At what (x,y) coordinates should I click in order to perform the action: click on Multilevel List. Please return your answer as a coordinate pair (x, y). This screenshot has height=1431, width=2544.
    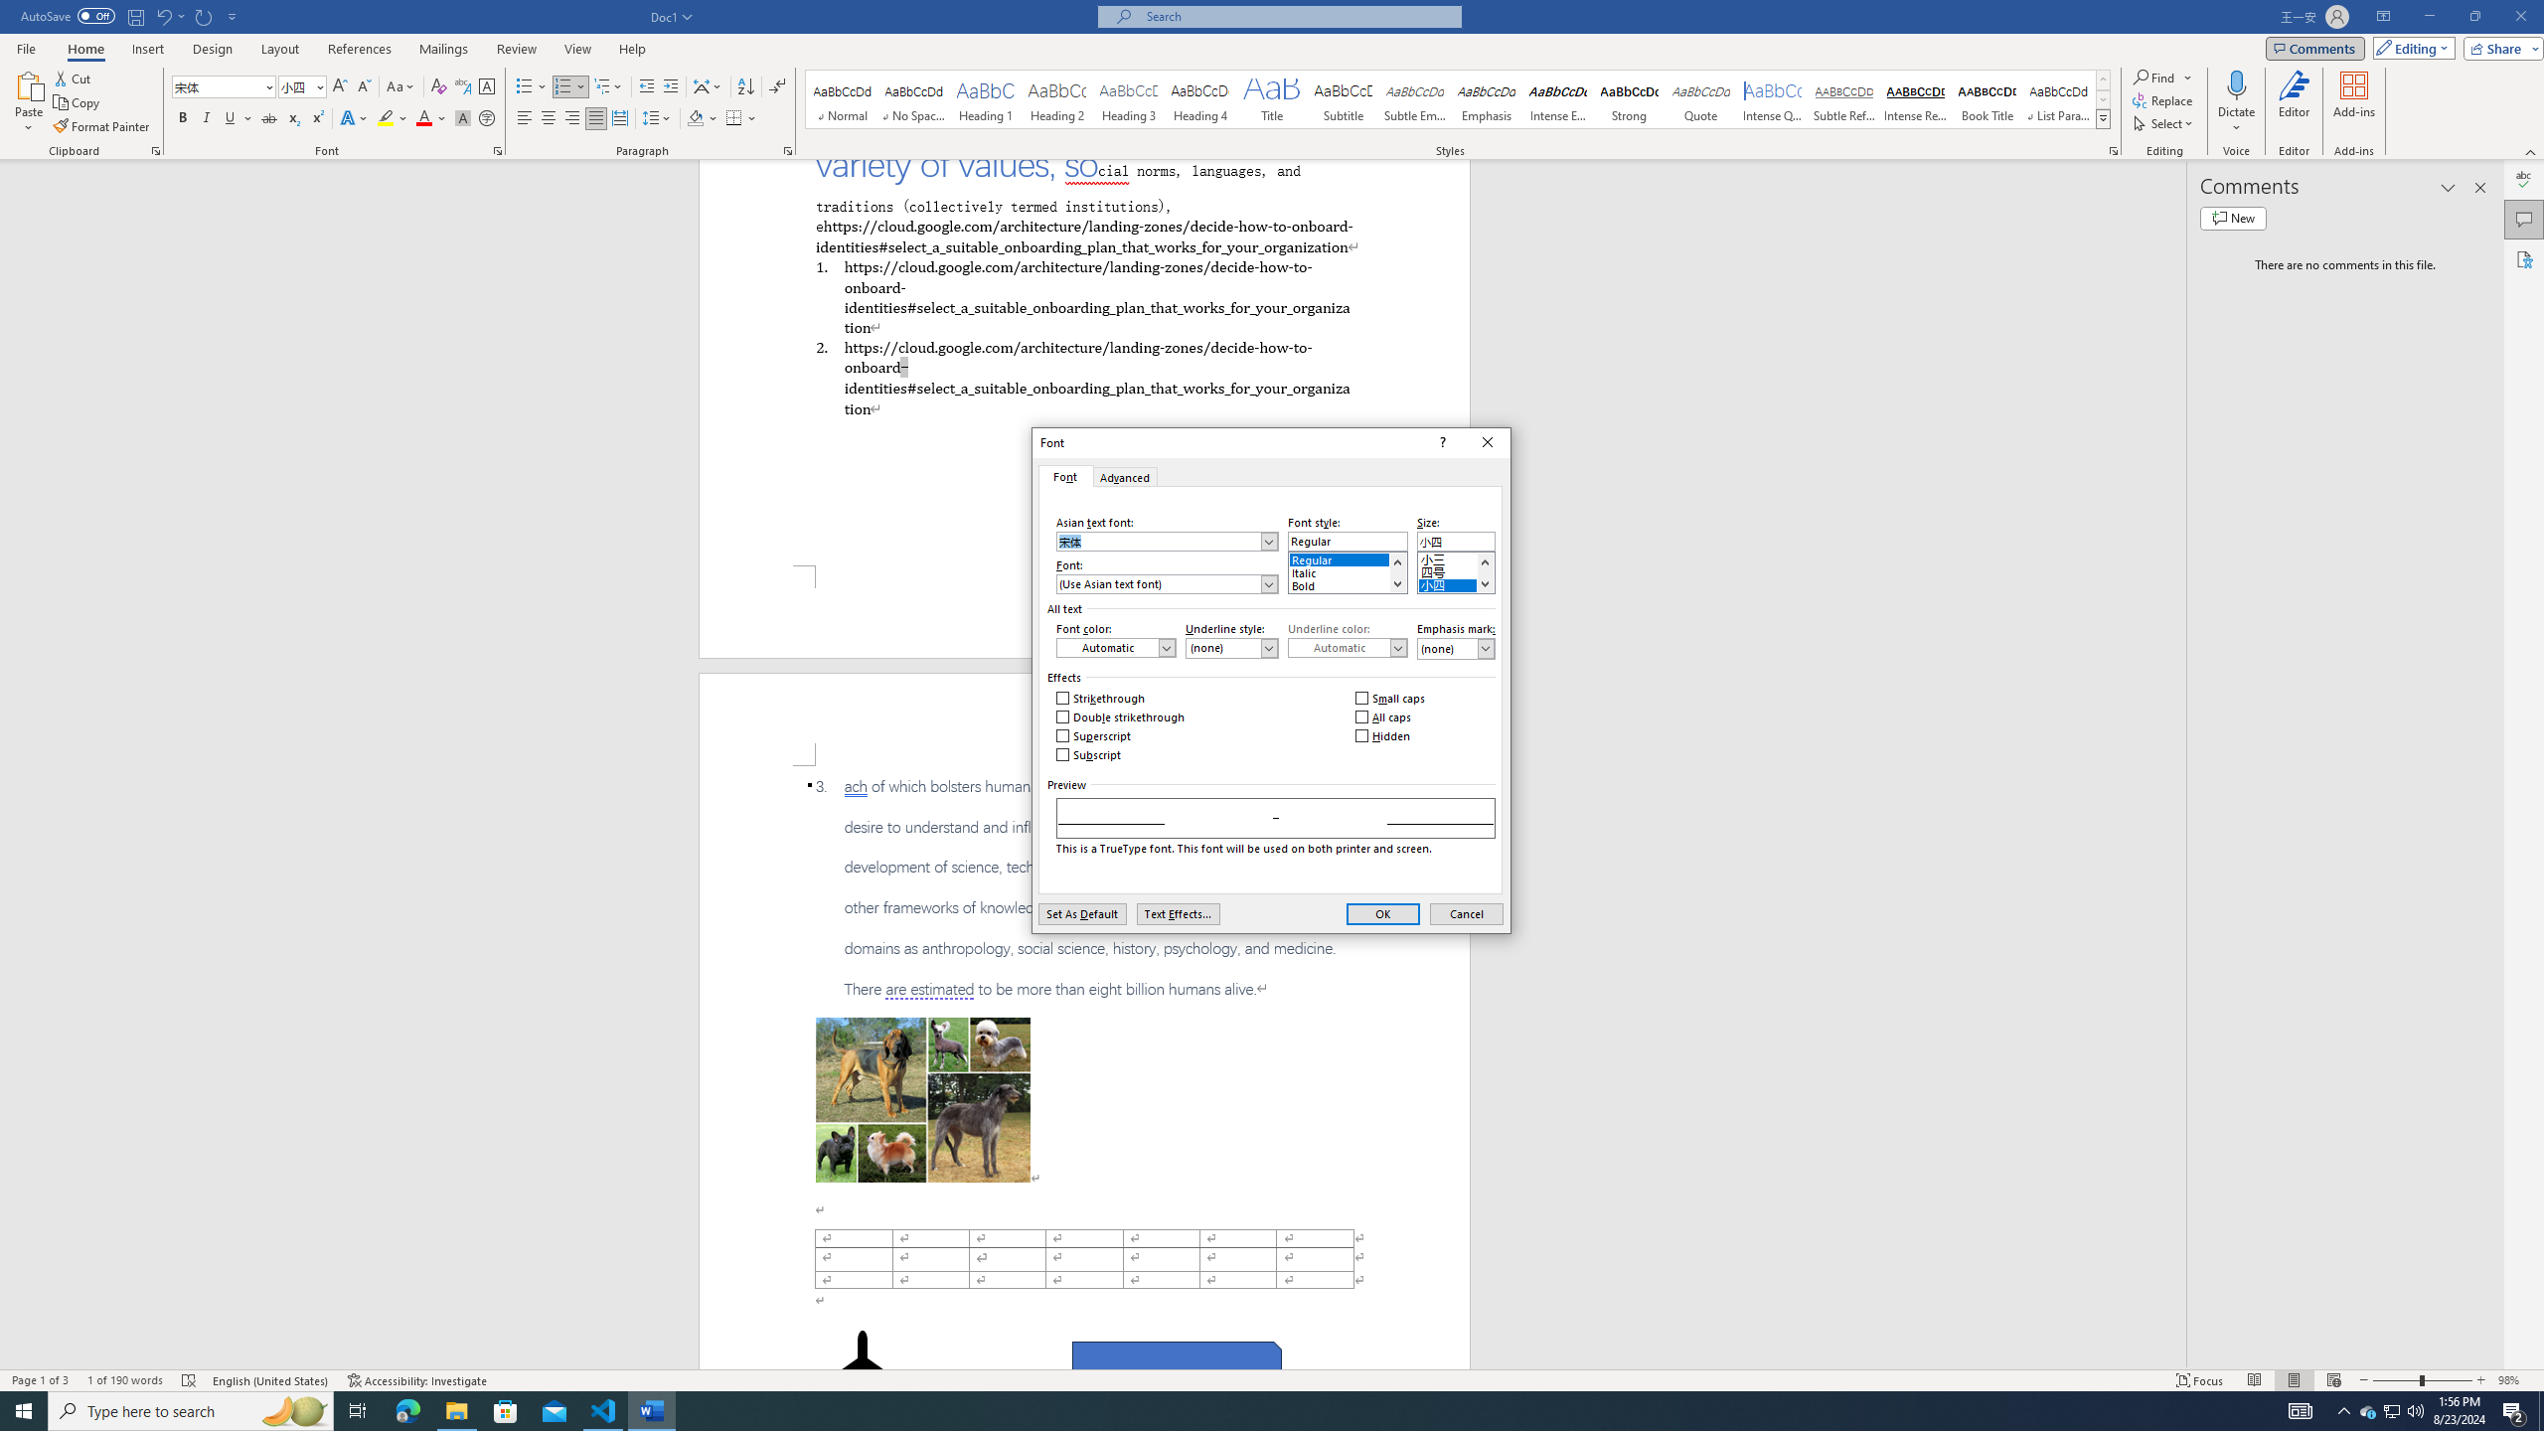
    Looking at the image, I should click on (607, 87).